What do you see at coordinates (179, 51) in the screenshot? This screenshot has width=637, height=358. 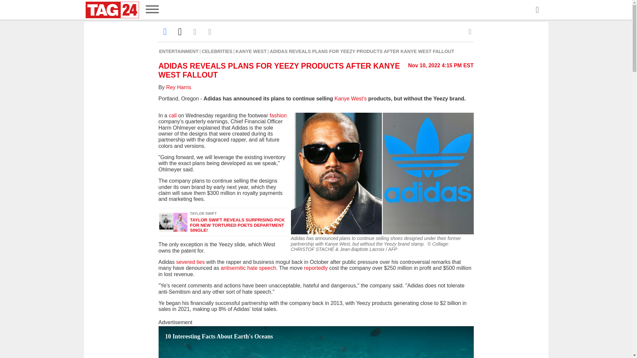 I see `ENTERTAINMENT` at bounding box center [179, 51].